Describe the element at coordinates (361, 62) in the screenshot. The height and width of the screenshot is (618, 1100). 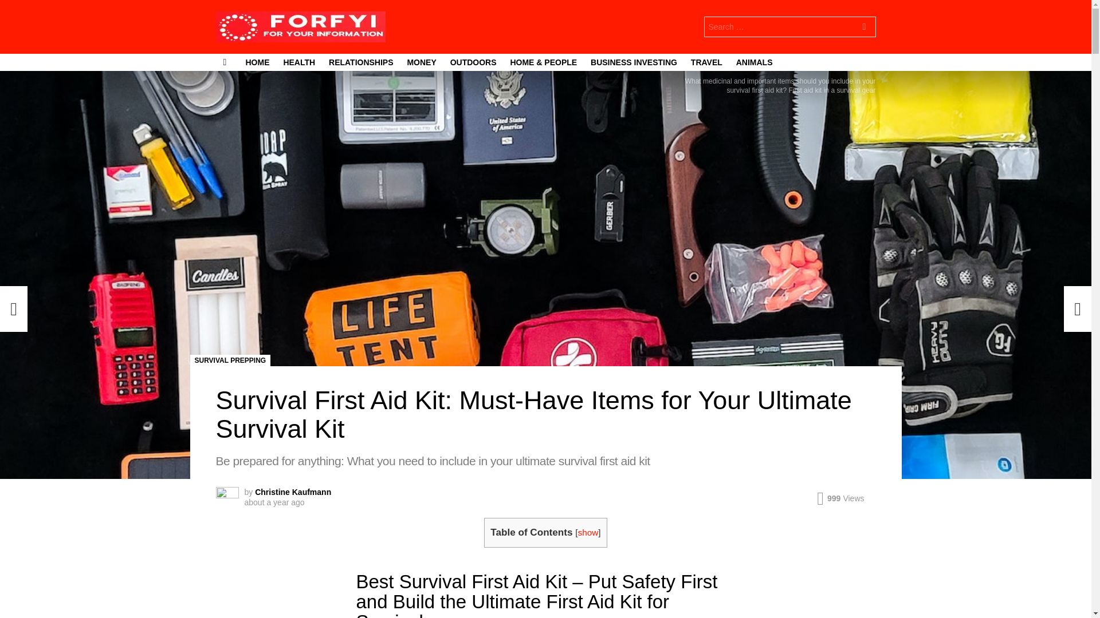
I see `RELATIONSHIPS` at that location.